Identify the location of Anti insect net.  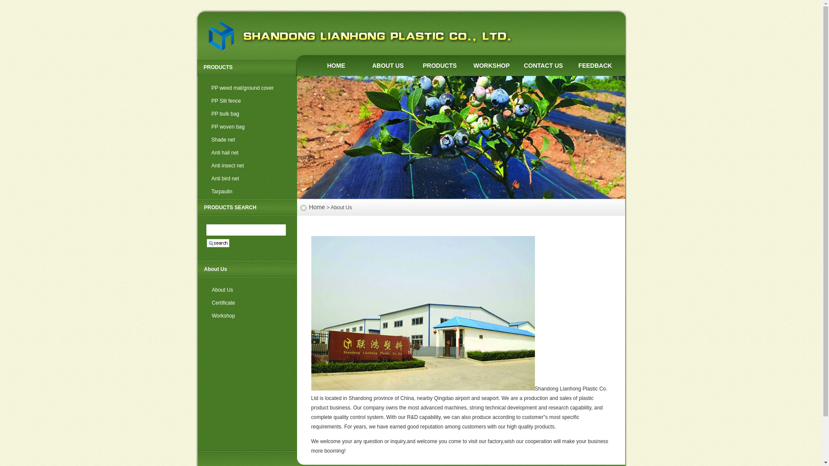
(247, 166).